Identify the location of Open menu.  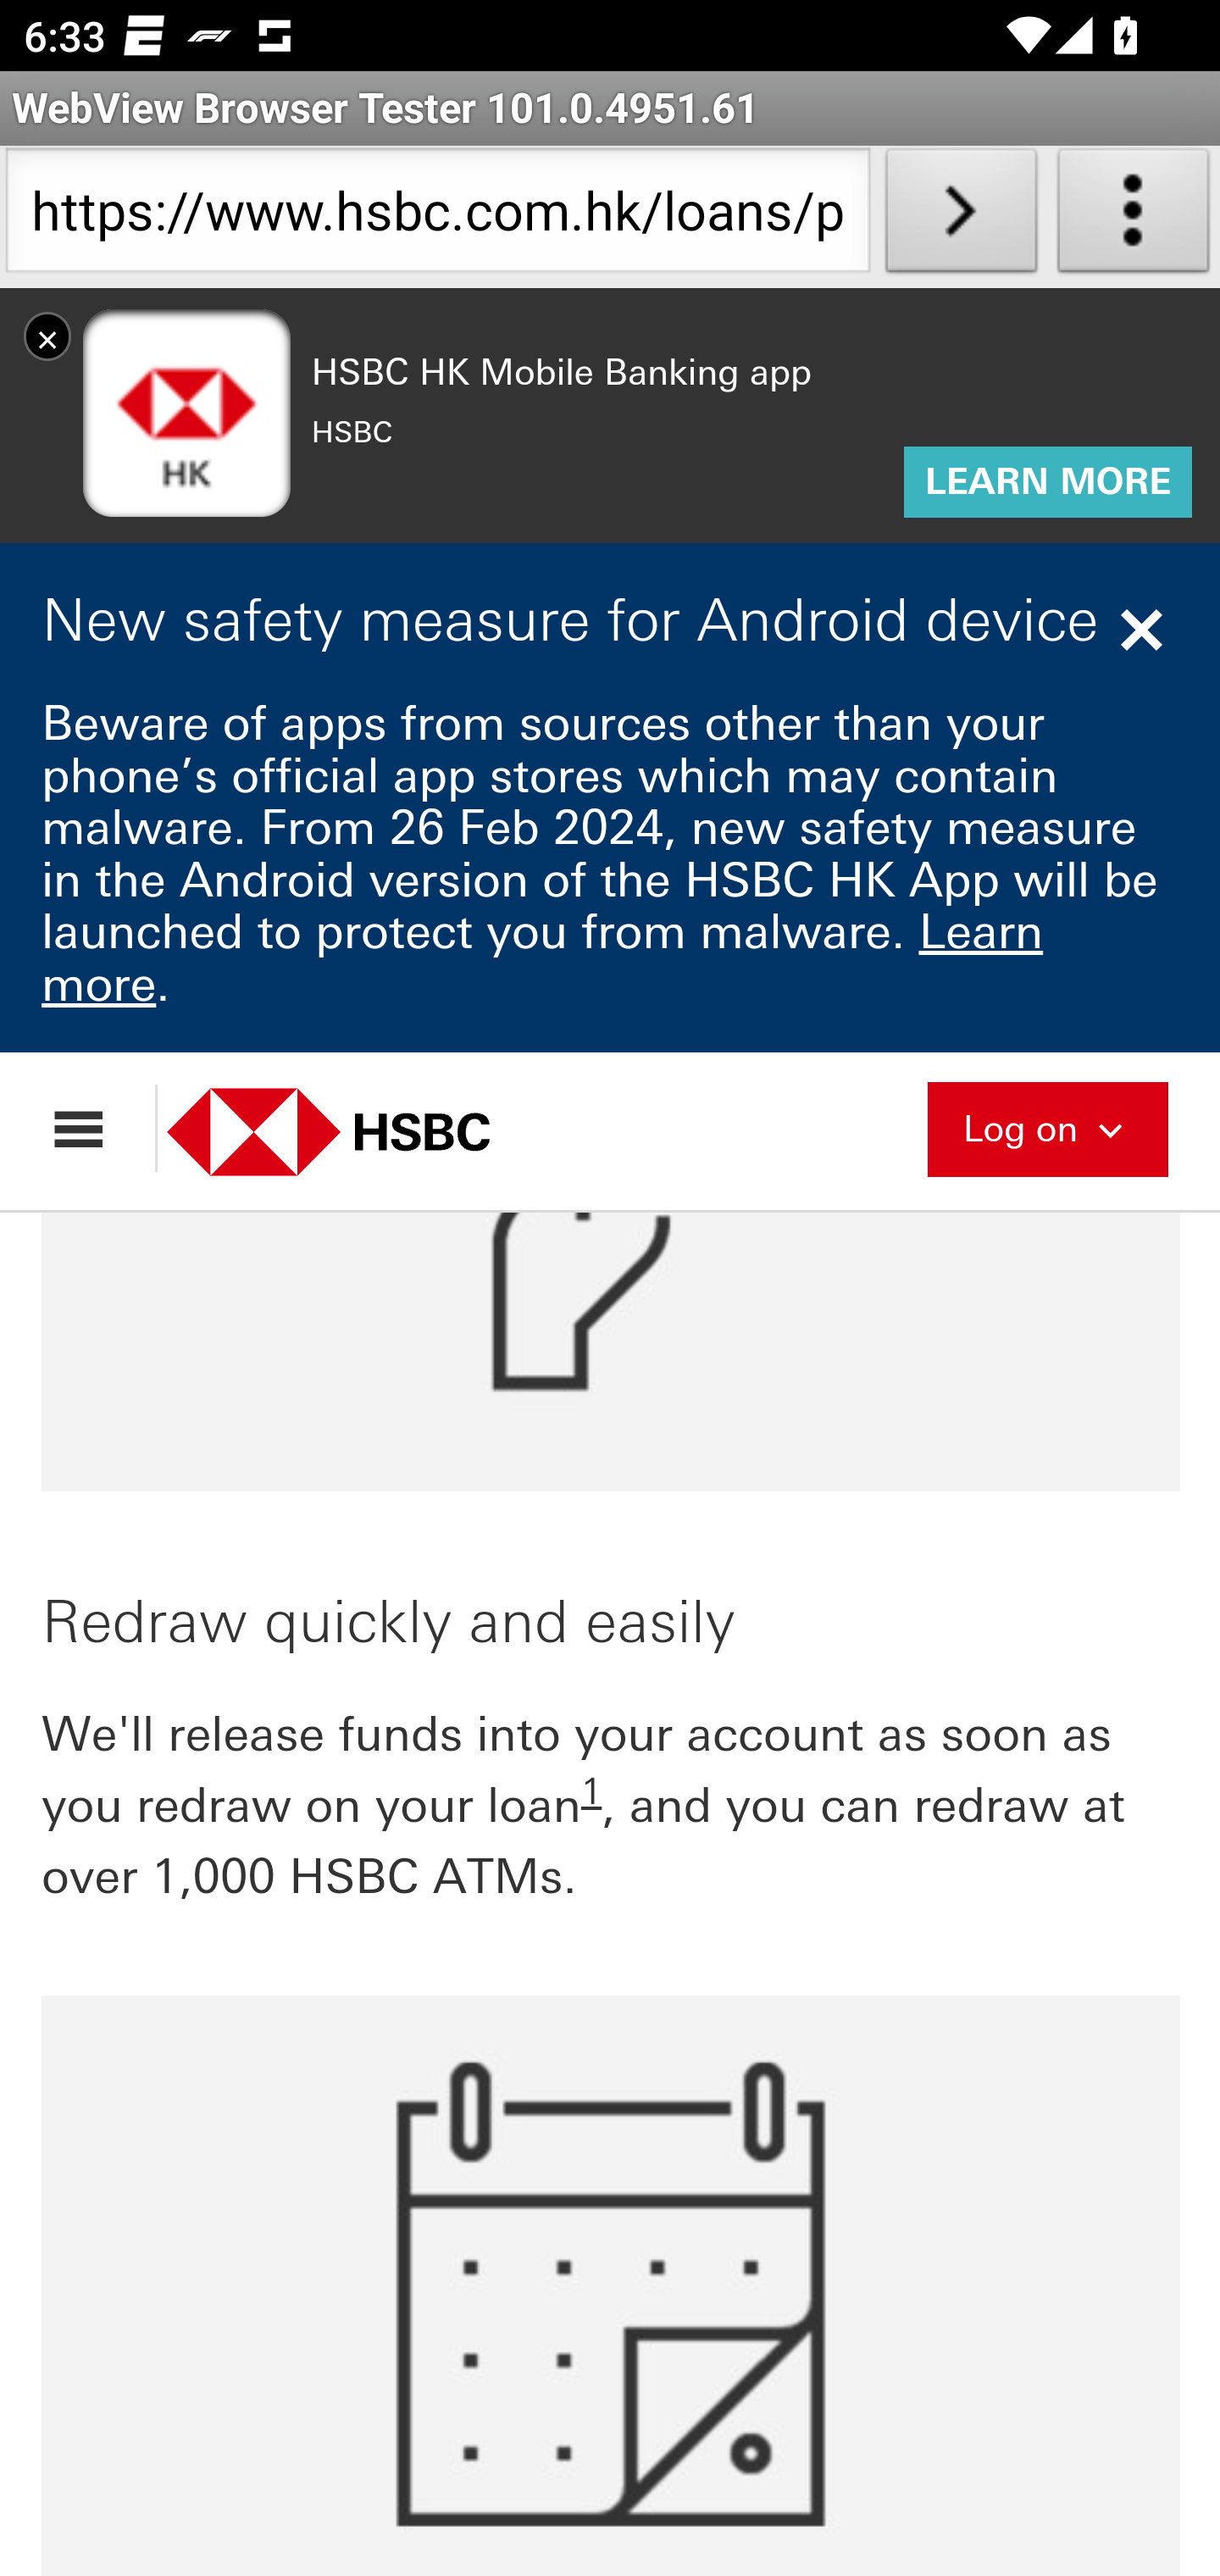
(94, 1128).